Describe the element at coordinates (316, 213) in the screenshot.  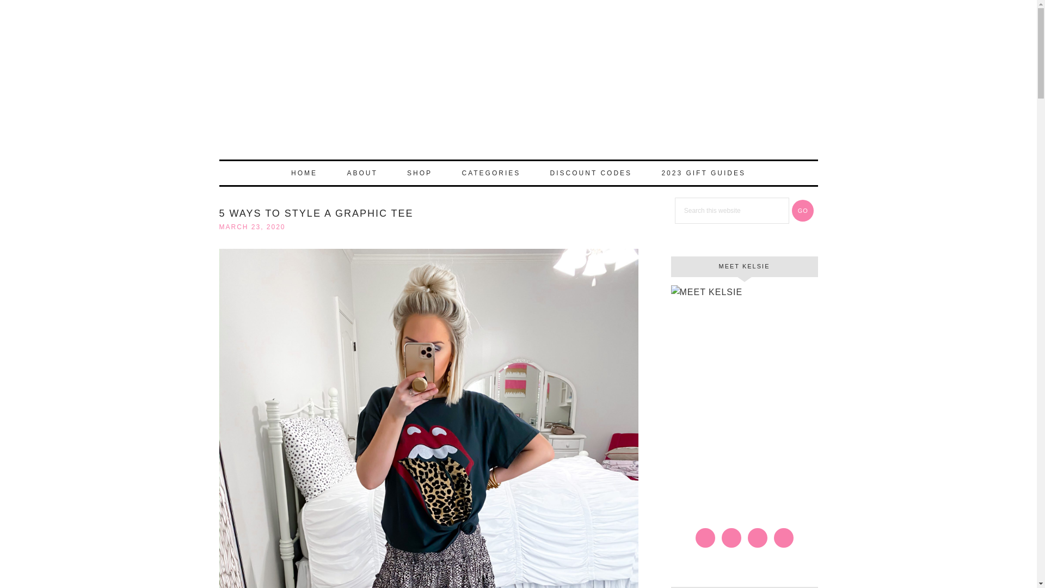
I see `5 WAYS TO STYLE A GRAPHIC TEE` at that location.